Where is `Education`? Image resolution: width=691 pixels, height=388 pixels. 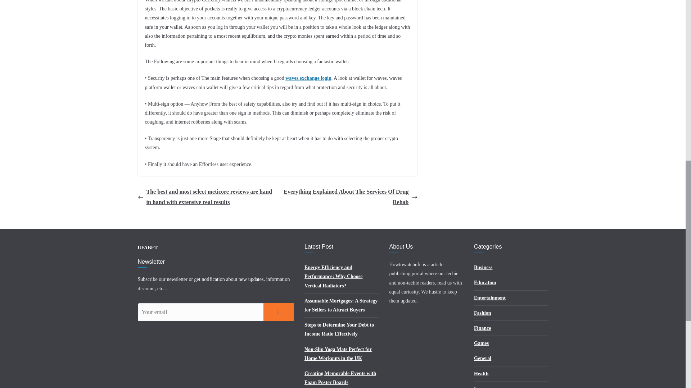 Education is located at coordinates (485, 282).